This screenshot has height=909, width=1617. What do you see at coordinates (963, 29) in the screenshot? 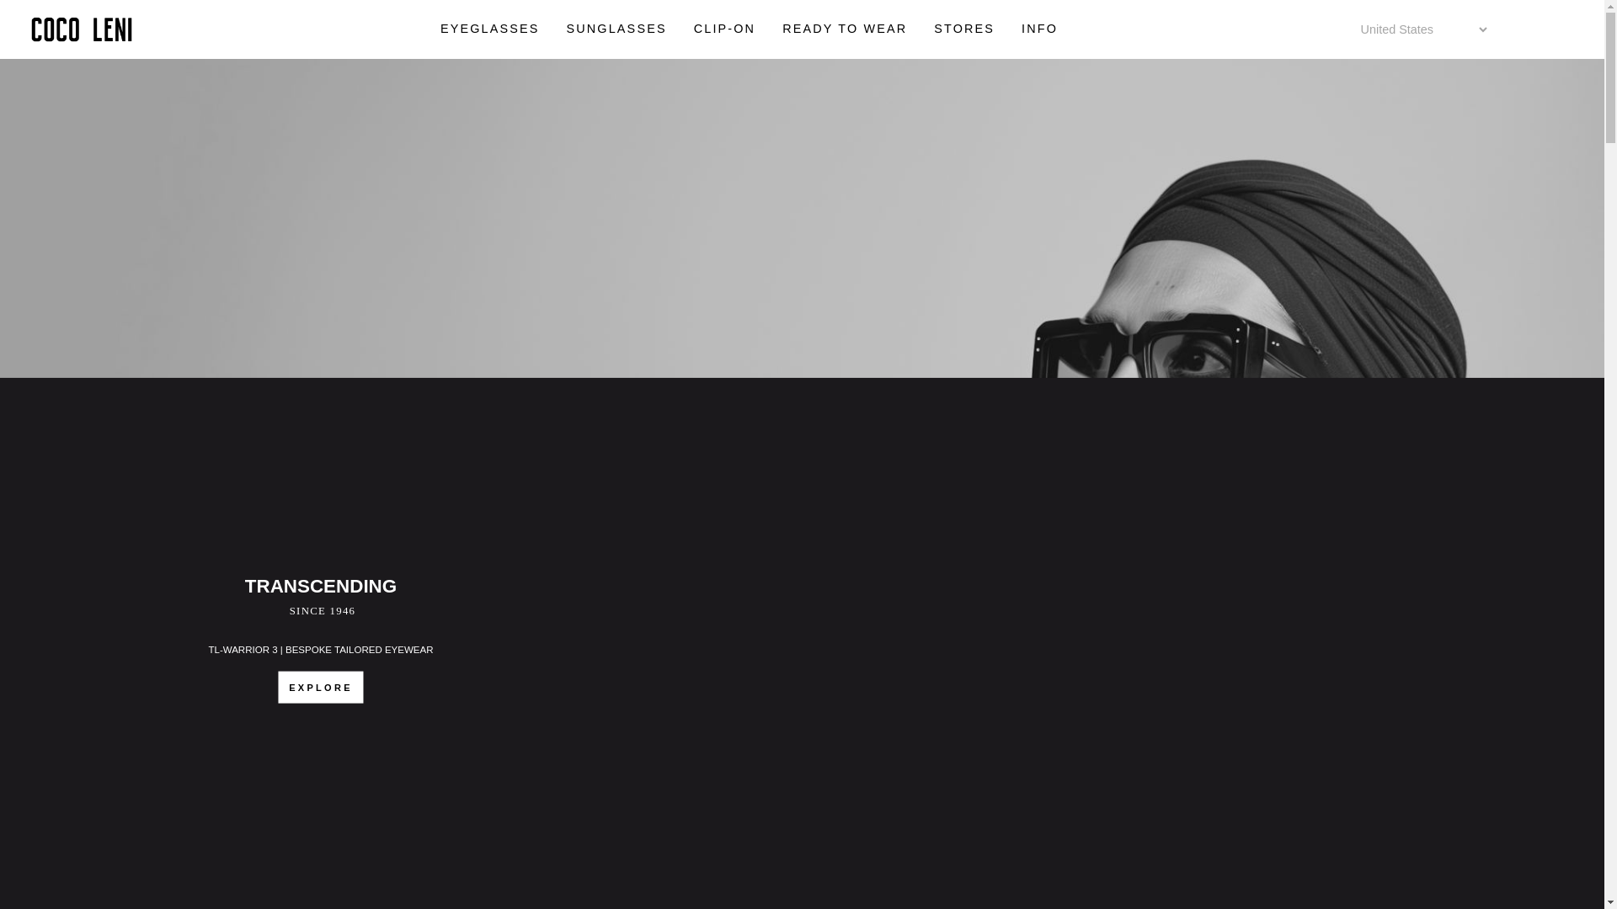
I see `STORES` at bounding box center [963, 29].